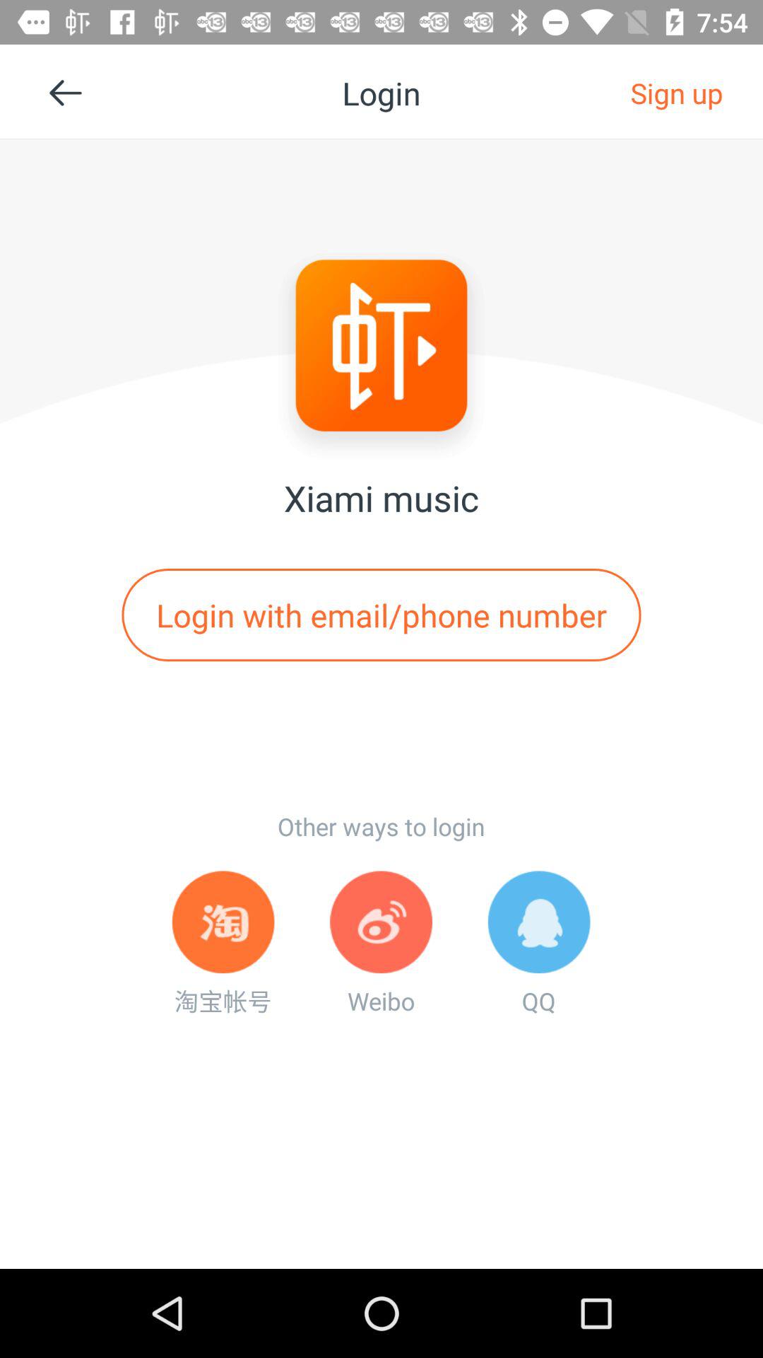 The width and height of the screenshot is (763, 1358). Describe the element at coordinates (538, 944) in the screenshot. I see `choose item to the right of weibo` at that location.